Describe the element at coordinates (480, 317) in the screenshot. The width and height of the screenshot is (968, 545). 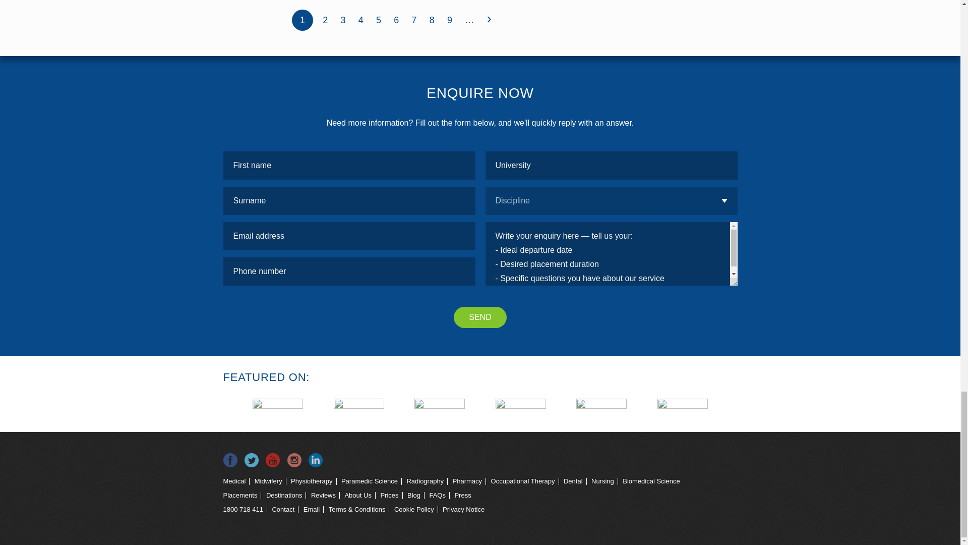
I see `Send` at that location.